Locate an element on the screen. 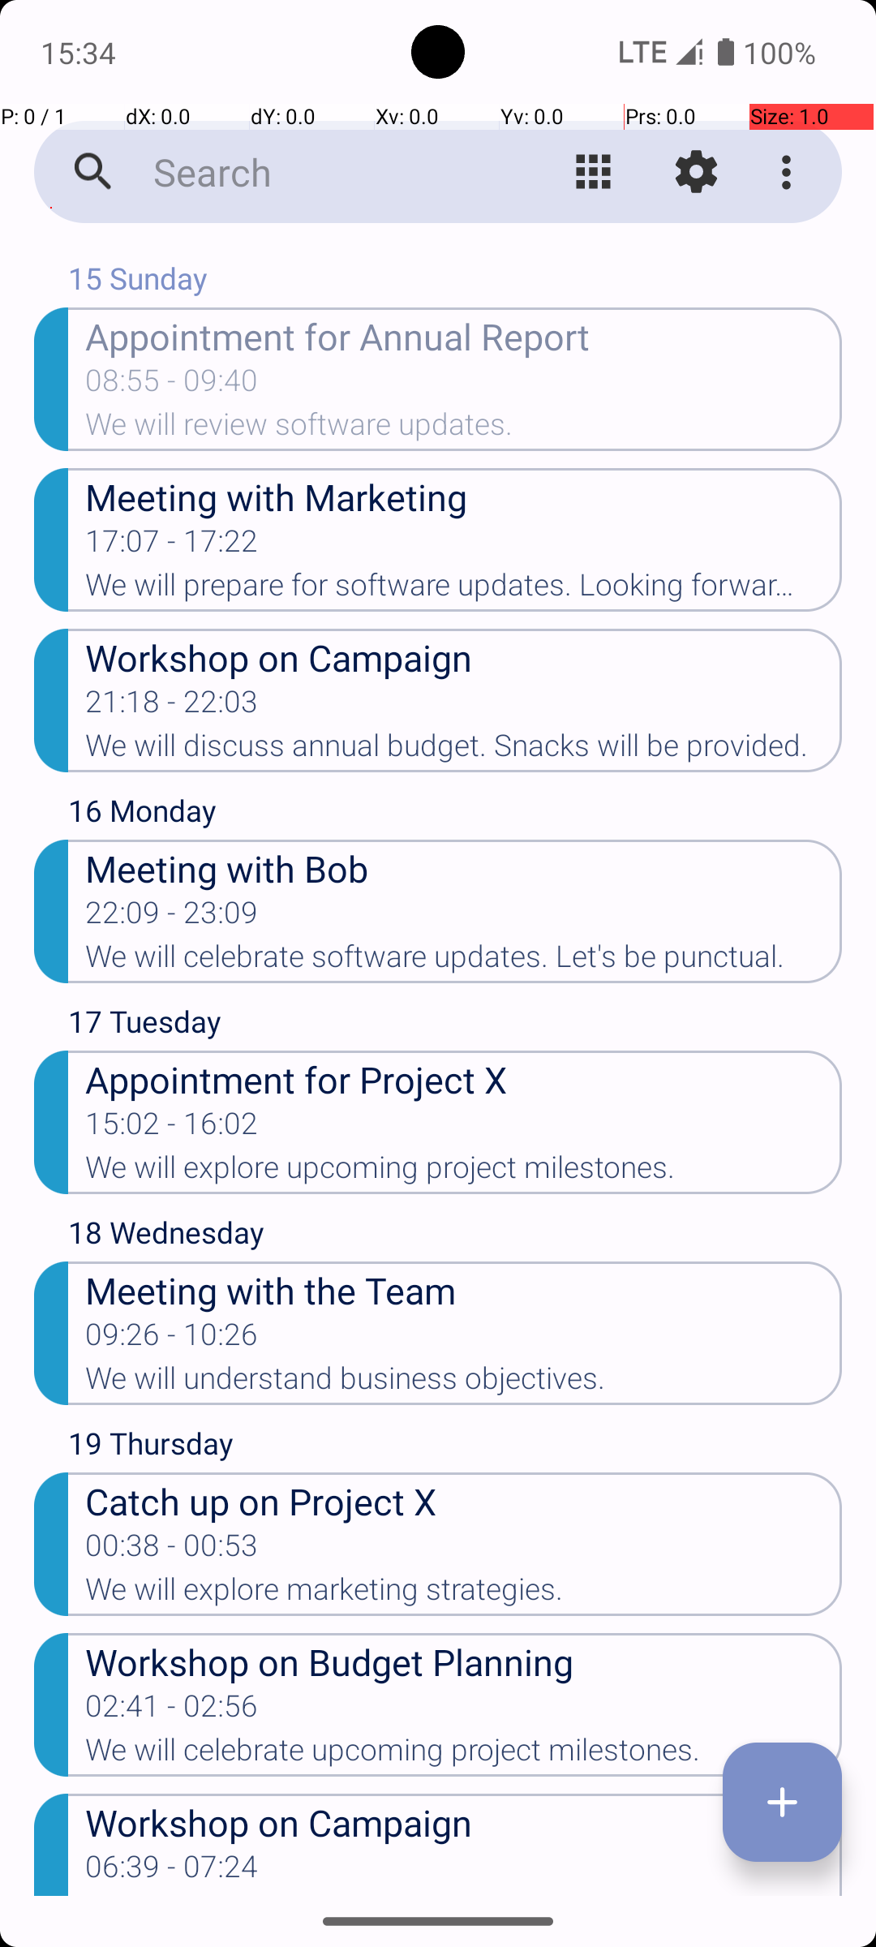 The image size is (876, 1947). We will celebrate software updates. Let's be punctual. is located at coordinates (464, 961).